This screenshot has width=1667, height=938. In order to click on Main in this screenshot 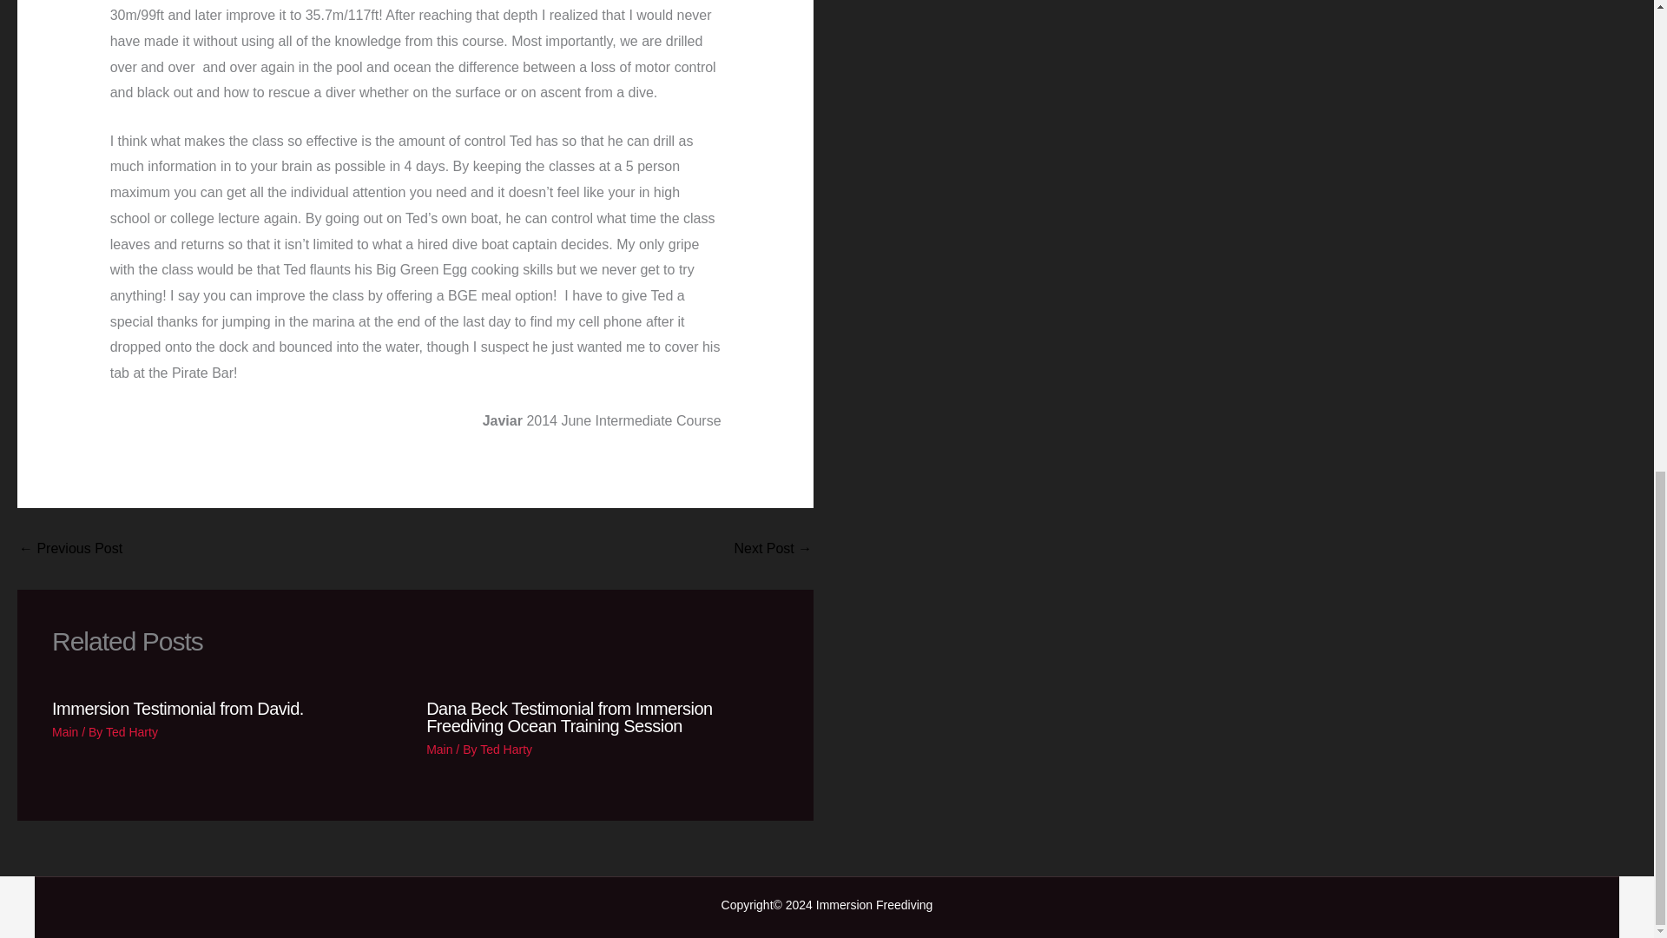, I will do `click(64, 731)`.